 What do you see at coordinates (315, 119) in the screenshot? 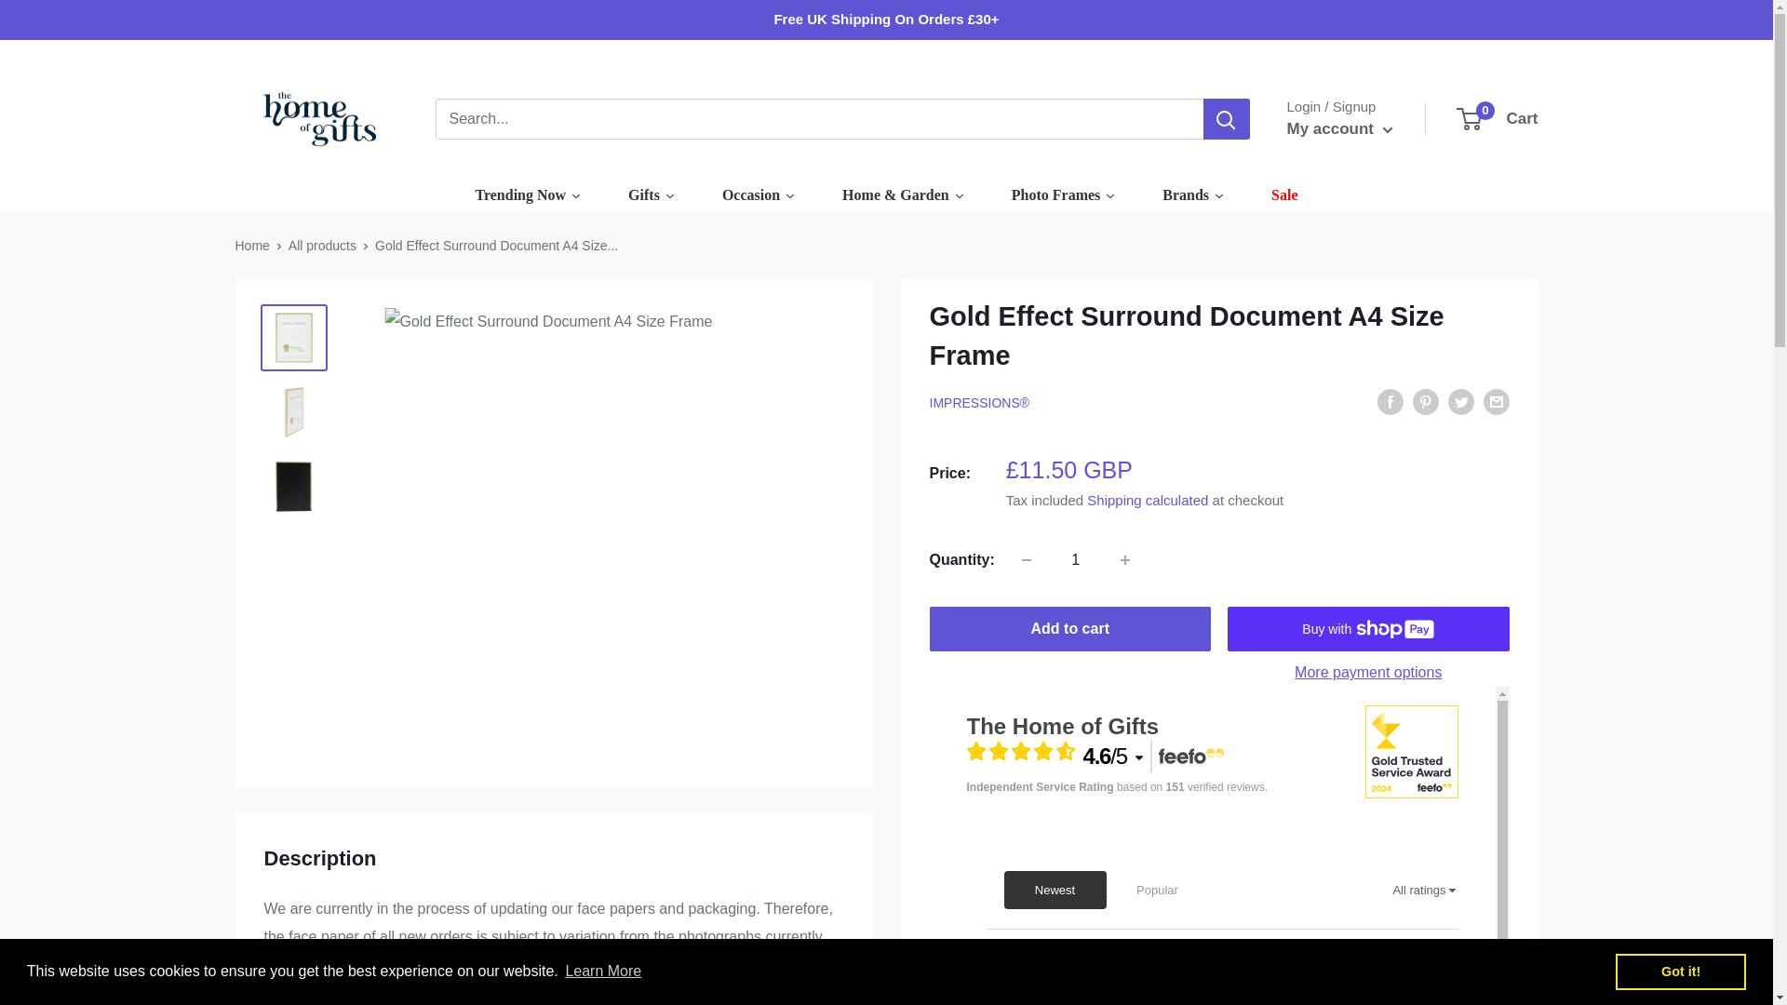
I see `Brands` at bounding box center [315, 119].